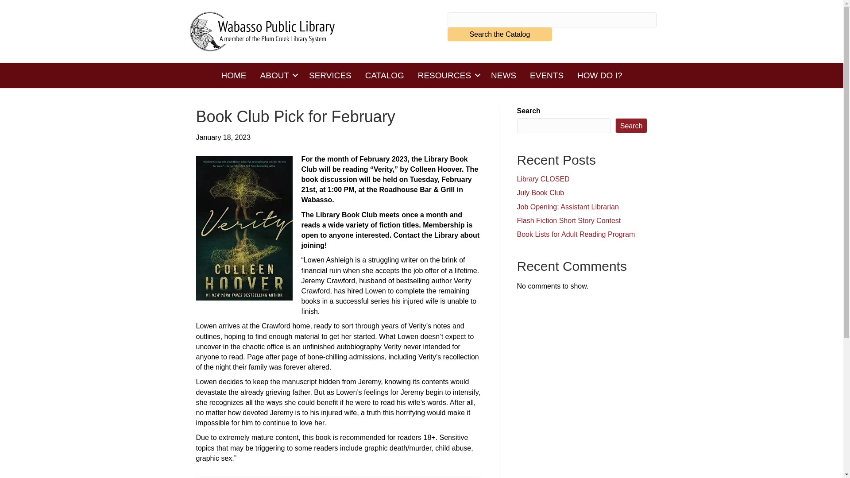 Image resolution: width=850 pixels, height=478 pixels. What do you see at coordinates (547, 75) in the screenshot?
I see `EVENTS` at bounding box center [547, 75].